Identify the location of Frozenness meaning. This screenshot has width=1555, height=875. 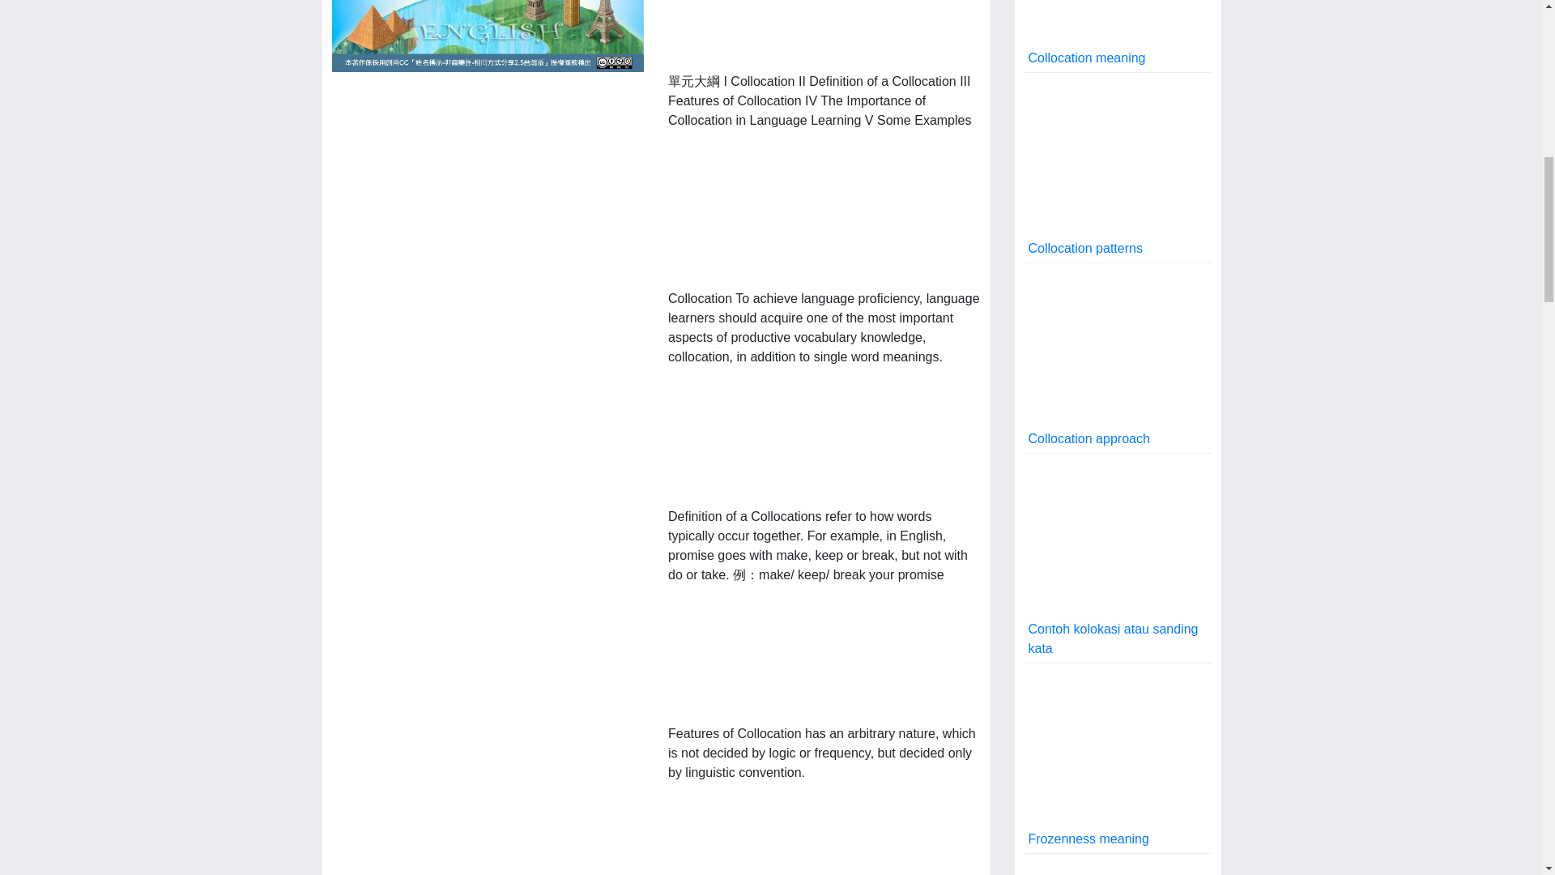
(1117, 758).